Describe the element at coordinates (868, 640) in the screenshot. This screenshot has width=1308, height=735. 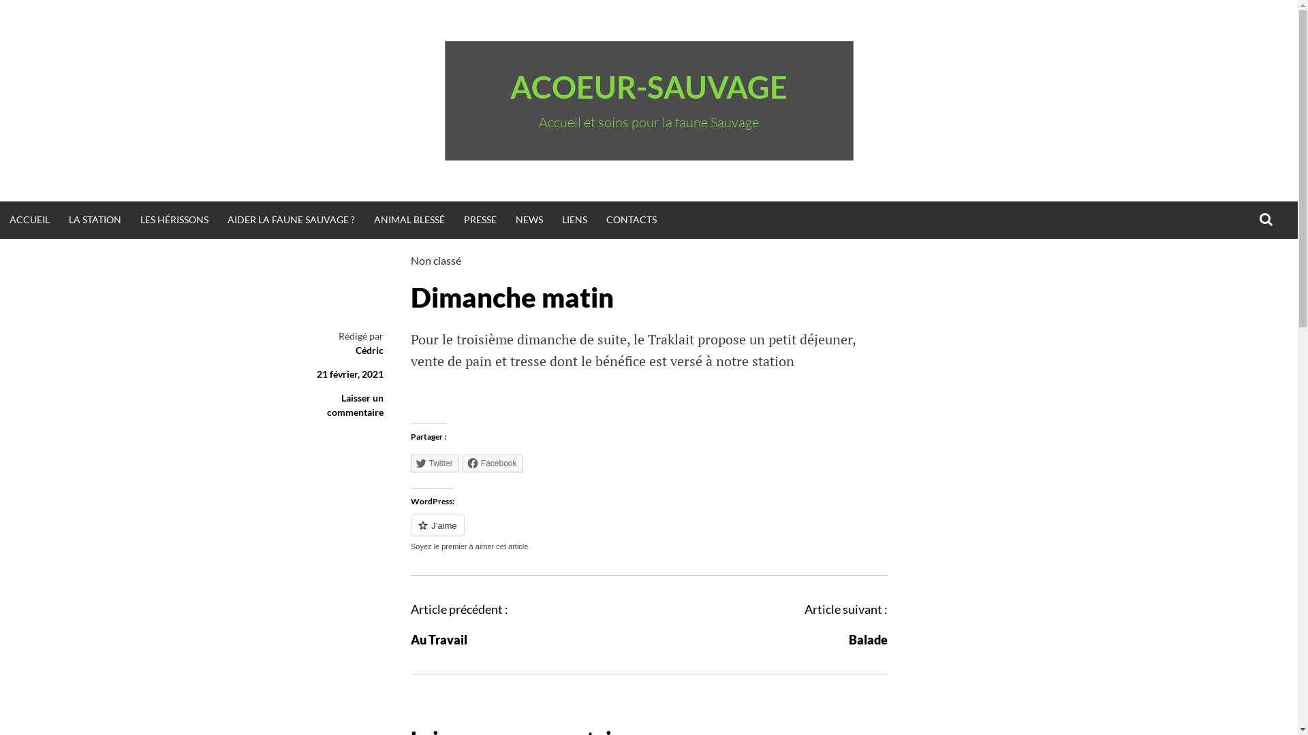
I see `Balade` at that location.